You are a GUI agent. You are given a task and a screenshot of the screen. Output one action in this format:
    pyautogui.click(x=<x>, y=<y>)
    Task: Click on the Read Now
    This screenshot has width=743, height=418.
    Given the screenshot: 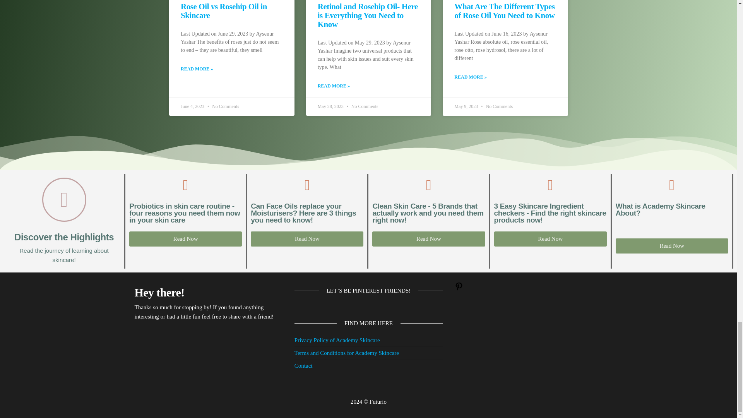 What is the action you would take?
    pyautogui.click(x=186, y=239)
    